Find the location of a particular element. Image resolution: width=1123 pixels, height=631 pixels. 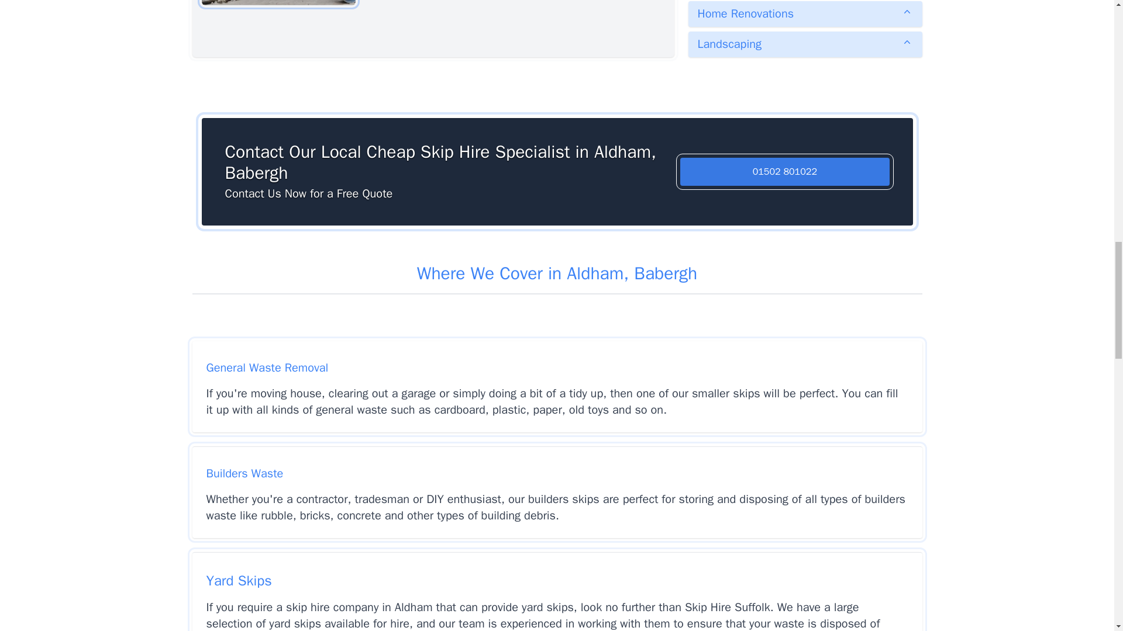

01502 801022 is located at coordinates (785, 172).